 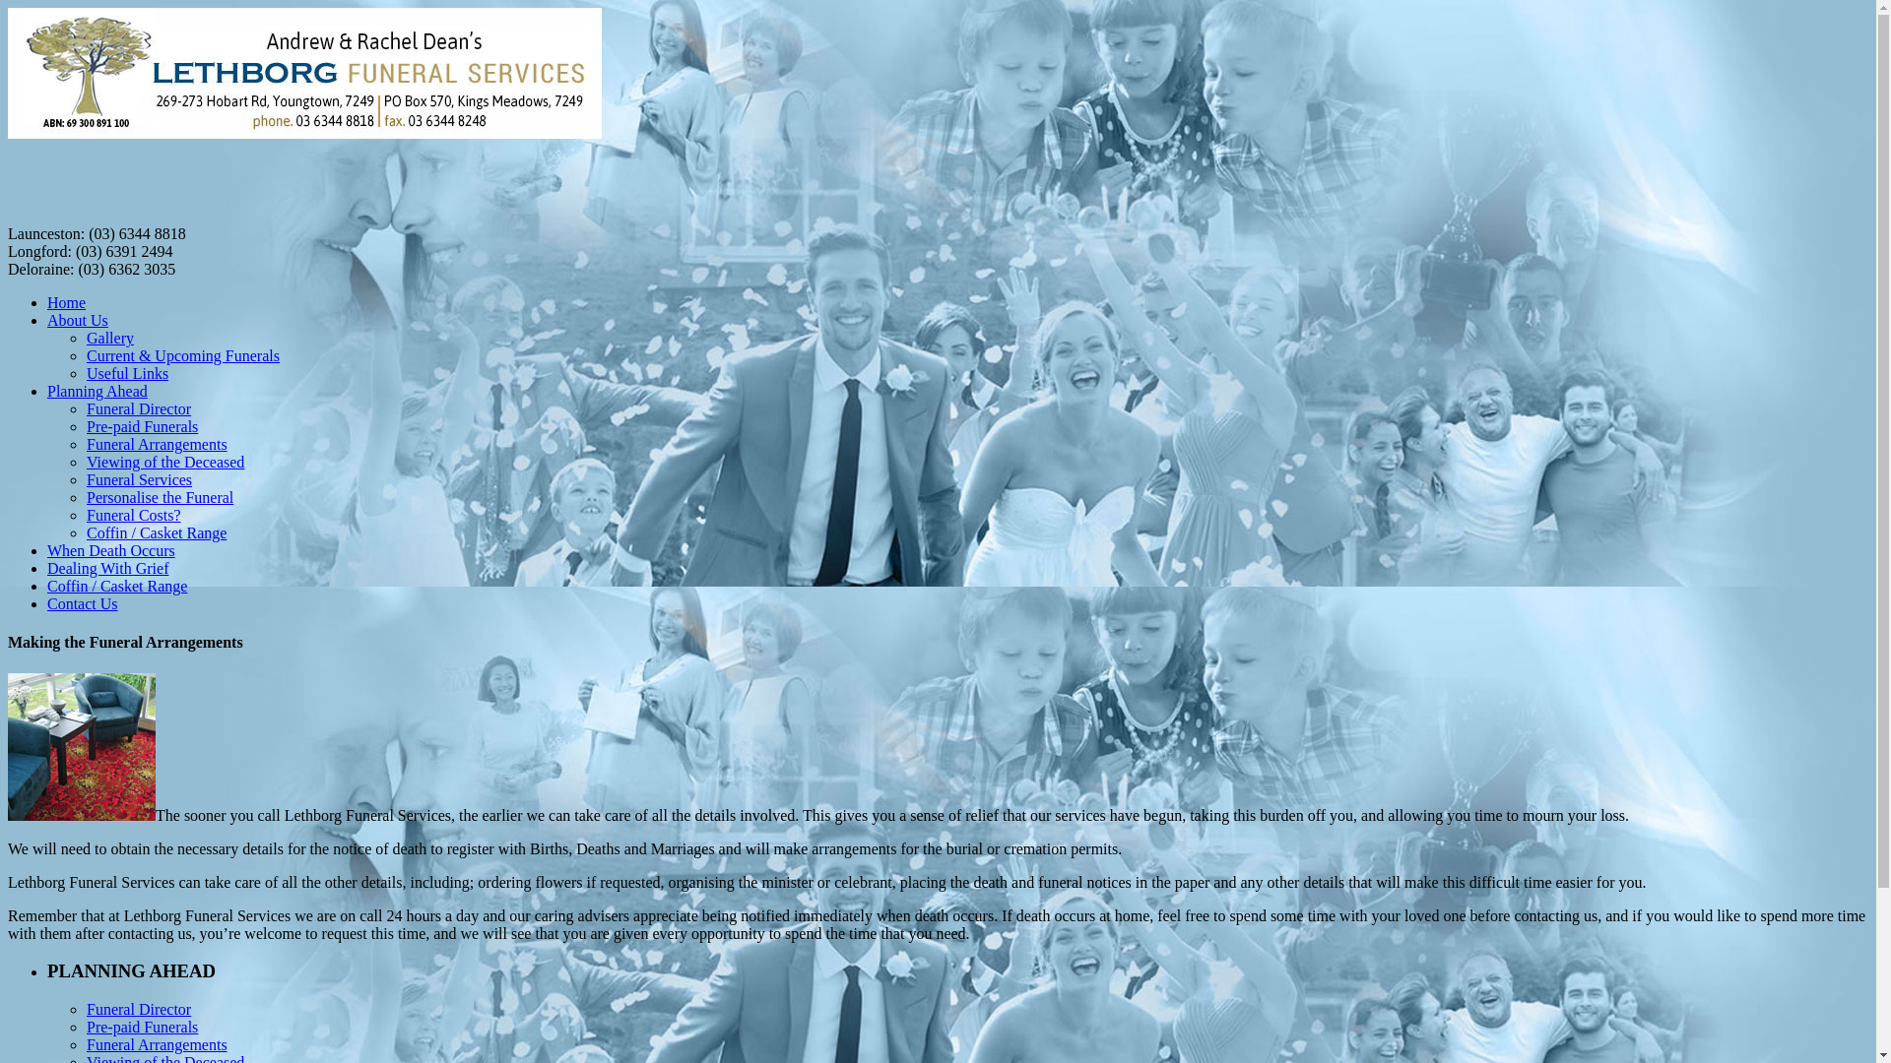 I want to click on Pre-paid Funerals, so click(x=142, y=427).